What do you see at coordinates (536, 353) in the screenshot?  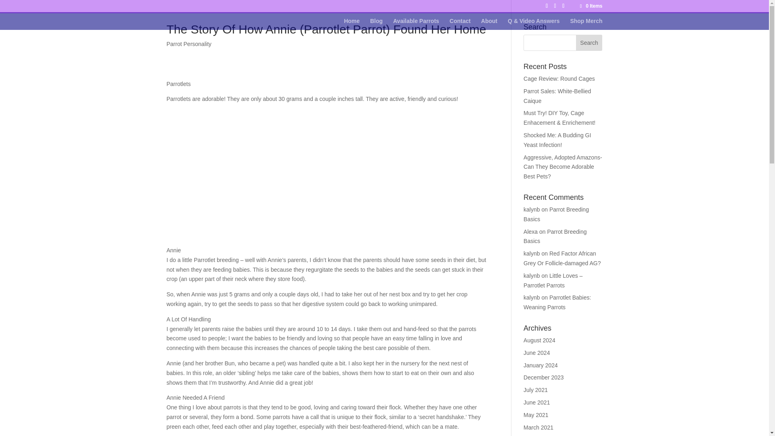 I see `June 2024` at bounding box center [536, 353].